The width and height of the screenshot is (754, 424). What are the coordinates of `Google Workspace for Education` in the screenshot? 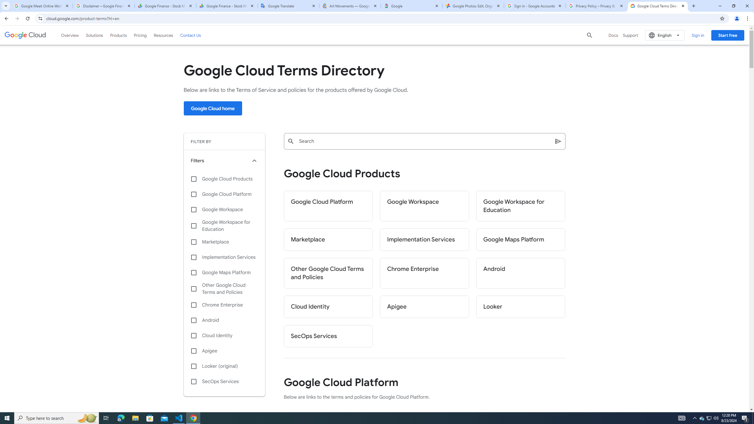 It's located at (224, 226).